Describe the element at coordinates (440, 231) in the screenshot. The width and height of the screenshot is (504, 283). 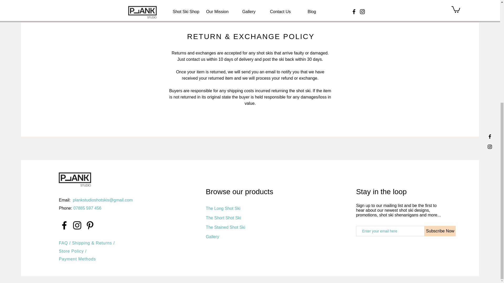
I see `Subscribe Now` at that location.